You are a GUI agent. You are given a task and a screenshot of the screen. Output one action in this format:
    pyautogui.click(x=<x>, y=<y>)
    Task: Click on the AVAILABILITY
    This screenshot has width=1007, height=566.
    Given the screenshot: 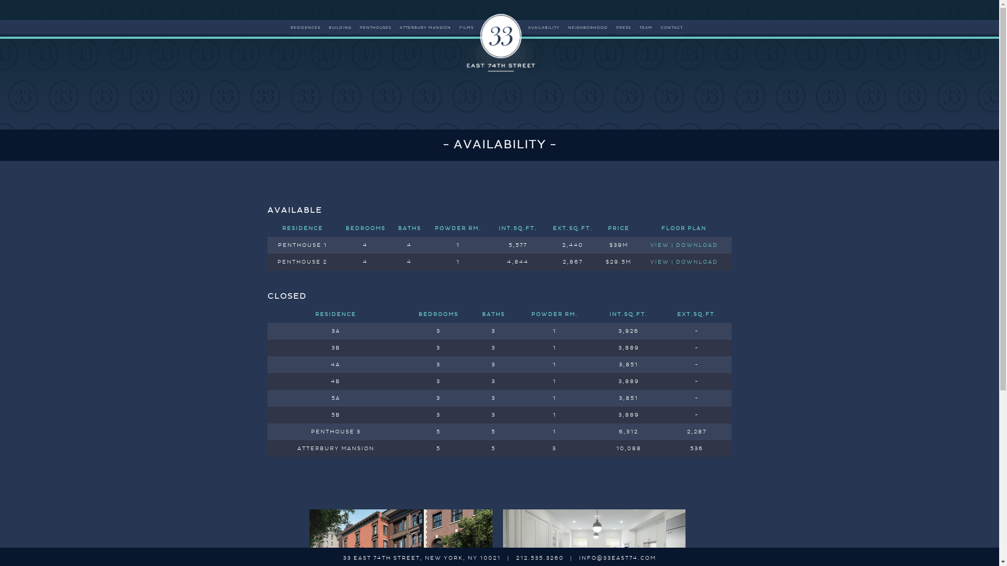 What is the action you would take?
    pyautogui.click(x=544, y=28)
    